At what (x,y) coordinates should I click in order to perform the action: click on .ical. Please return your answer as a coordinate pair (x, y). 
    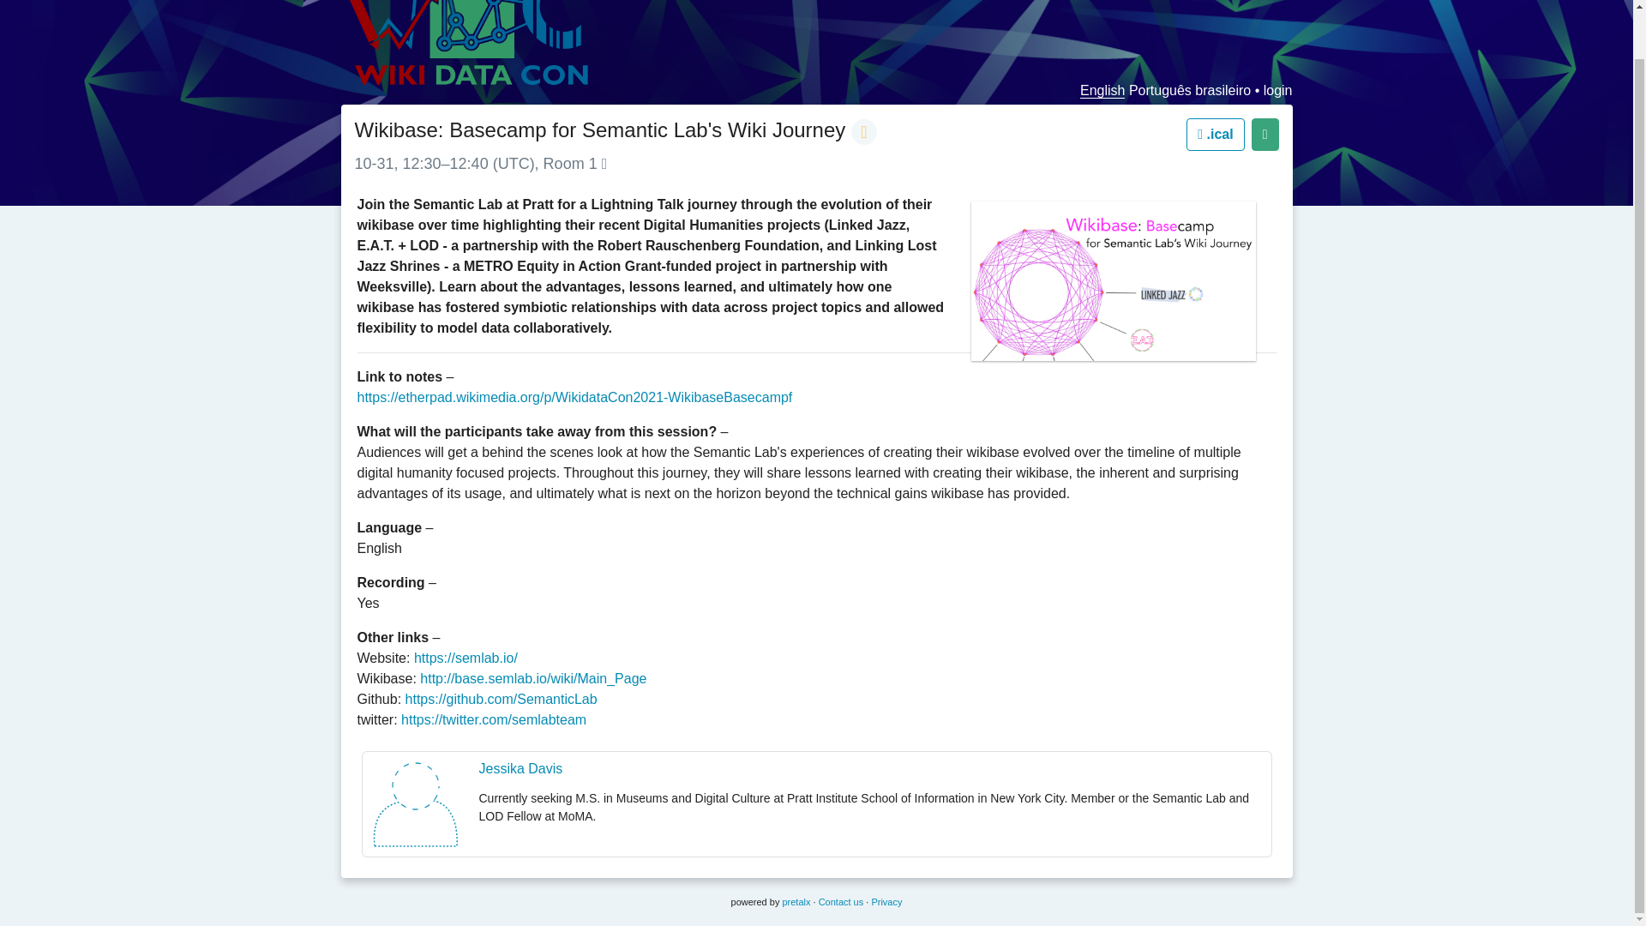
    Looking at the image, I should click on (1216, 135).